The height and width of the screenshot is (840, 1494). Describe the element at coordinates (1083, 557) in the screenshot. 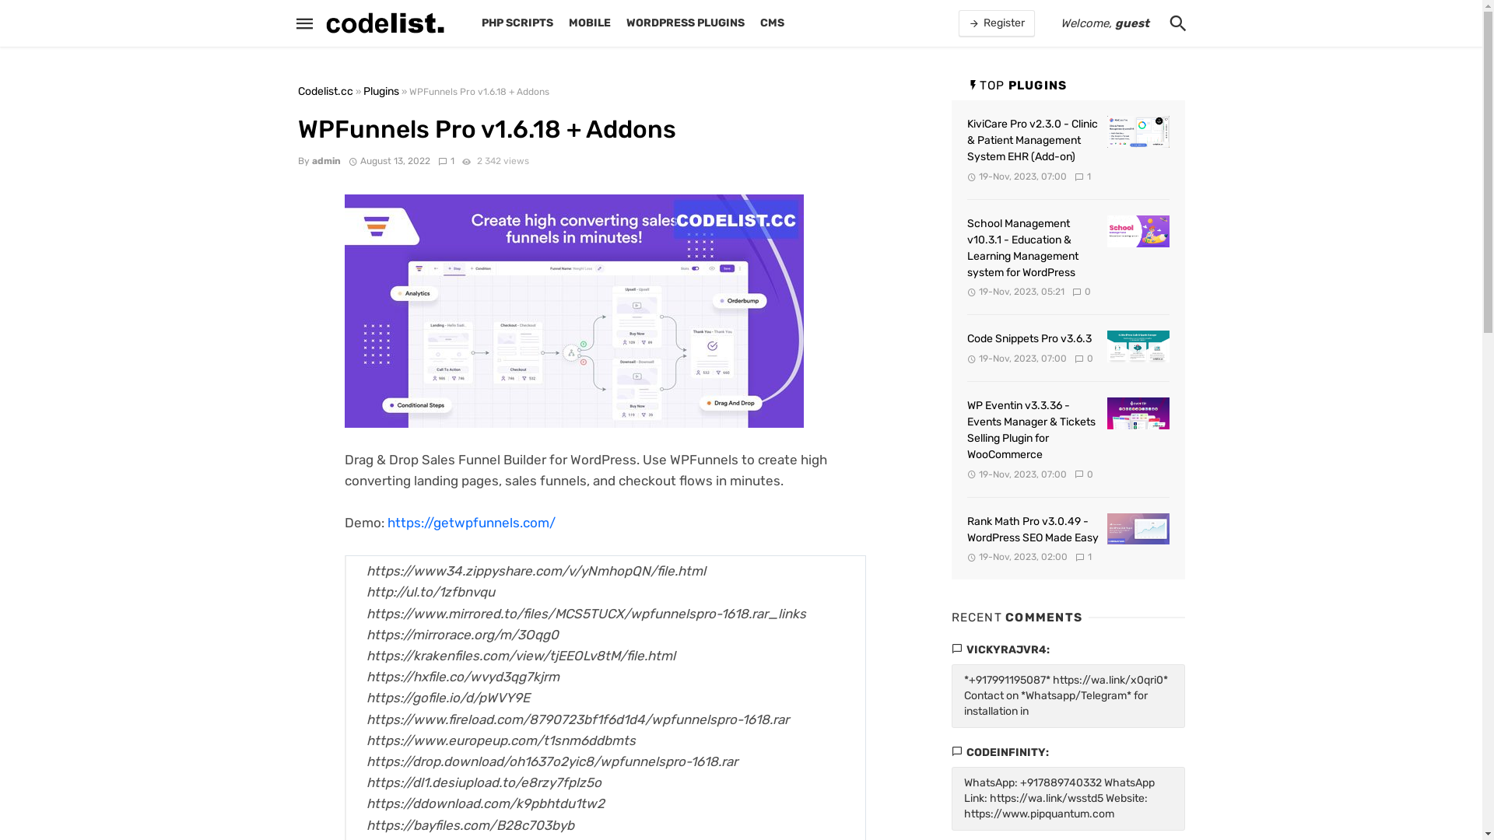

I see `1` at that location.